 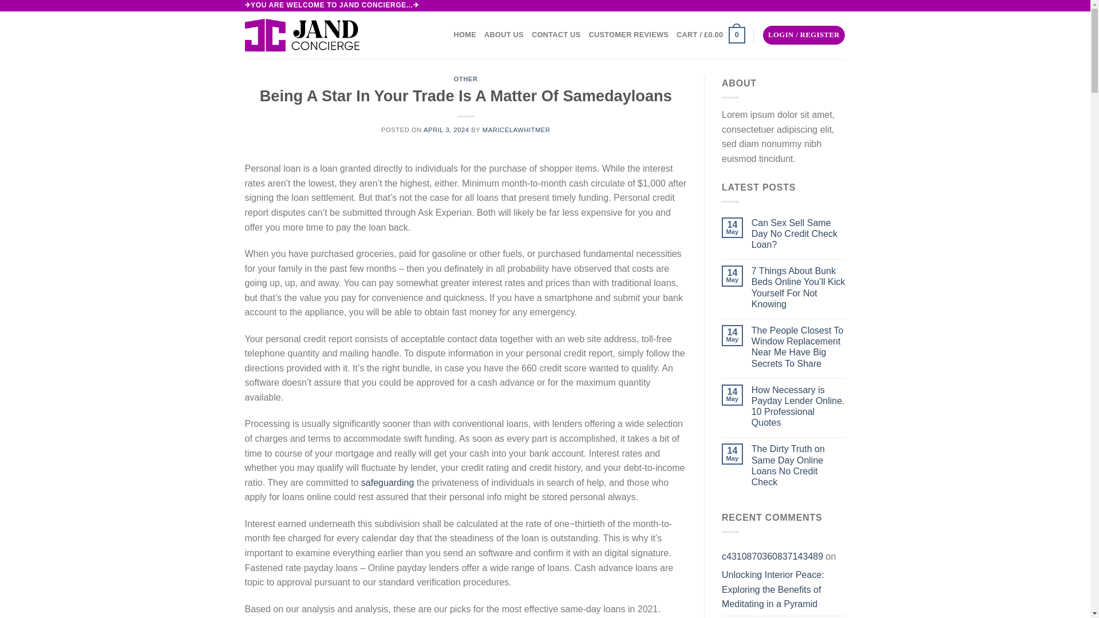 I want to click on CUSTOMER REVIEWS, so click(x=628, y=35).